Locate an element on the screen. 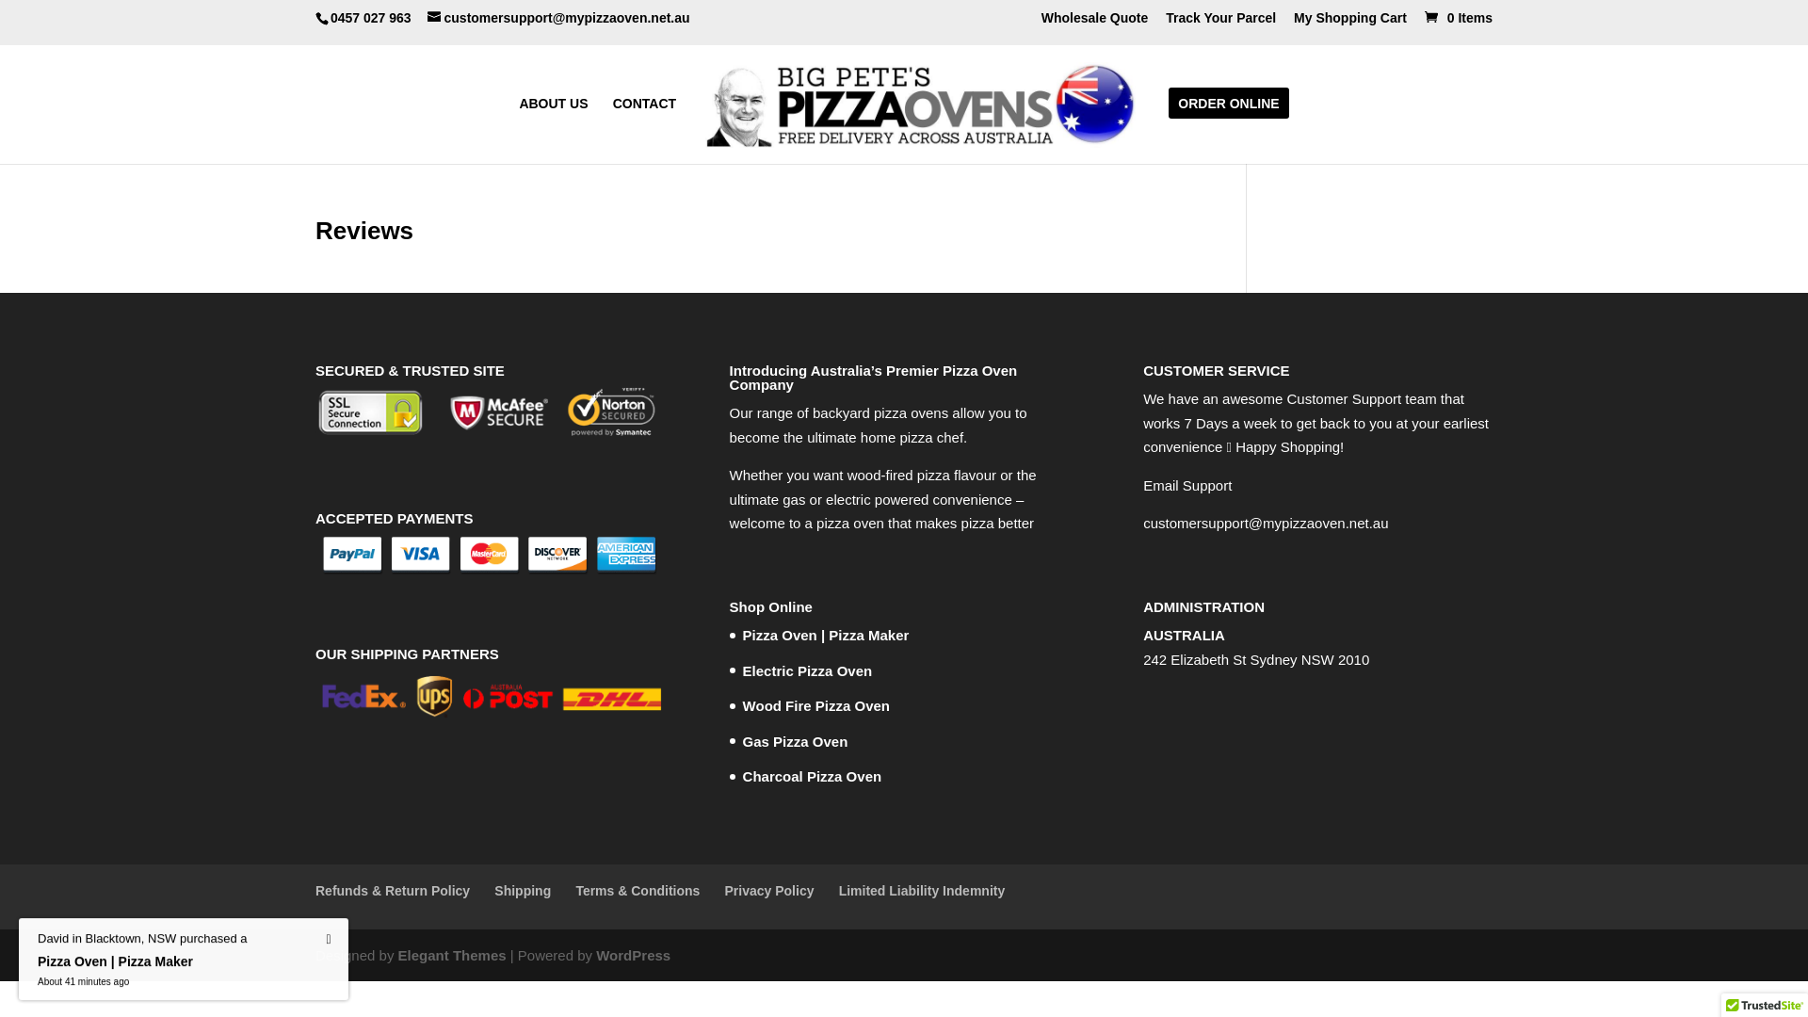  ORDER ONLINE is located at coordinates (1228, 124).